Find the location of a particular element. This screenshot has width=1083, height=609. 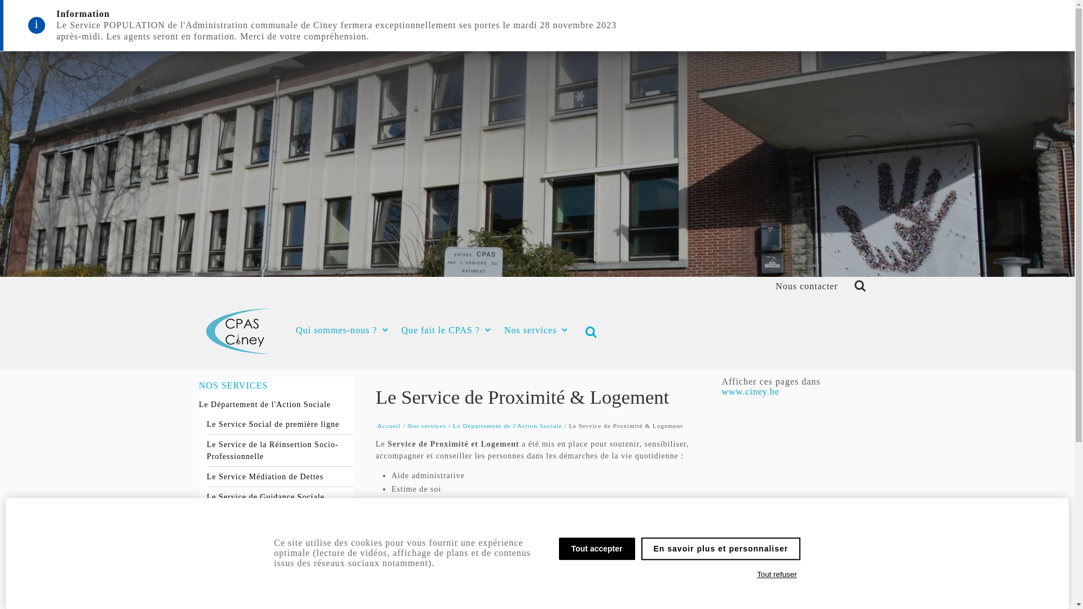

Le Foyer cinacien is located at coordinates (421, 600).